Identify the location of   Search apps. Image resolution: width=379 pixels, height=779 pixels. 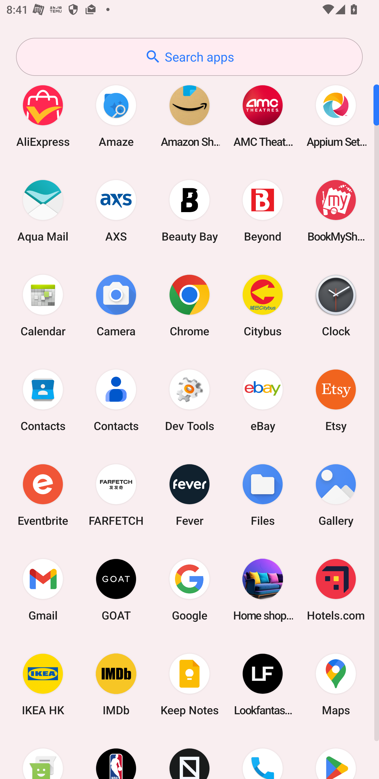
(189, 57).